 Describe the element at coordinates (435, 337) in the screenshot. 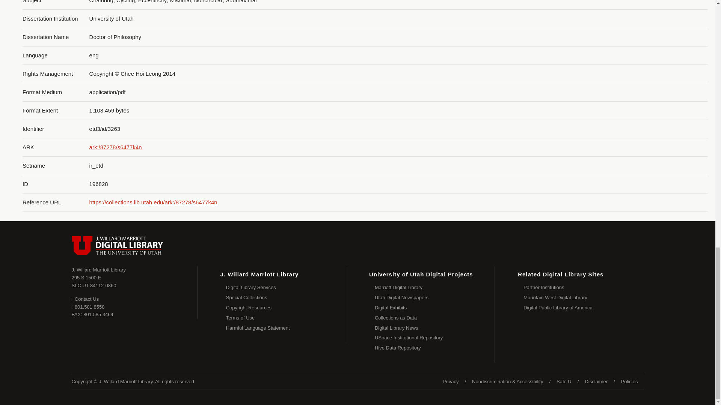

I see `Marriott Digital Library` at that location.